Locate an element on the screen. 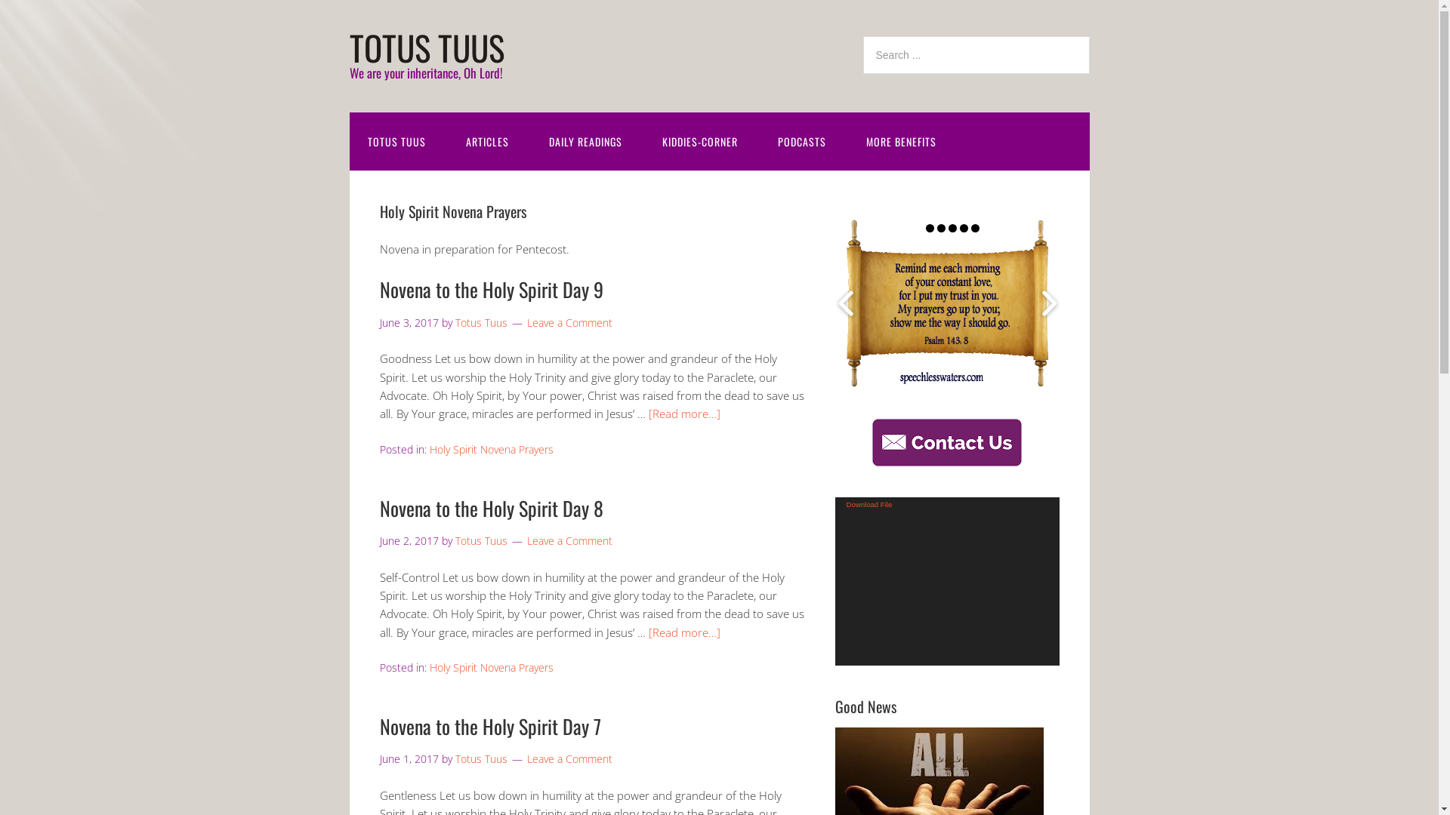 Image resolution: width=1450 pixels, height=815 pixels. ARTICLES is located at coordinates (486, 142).